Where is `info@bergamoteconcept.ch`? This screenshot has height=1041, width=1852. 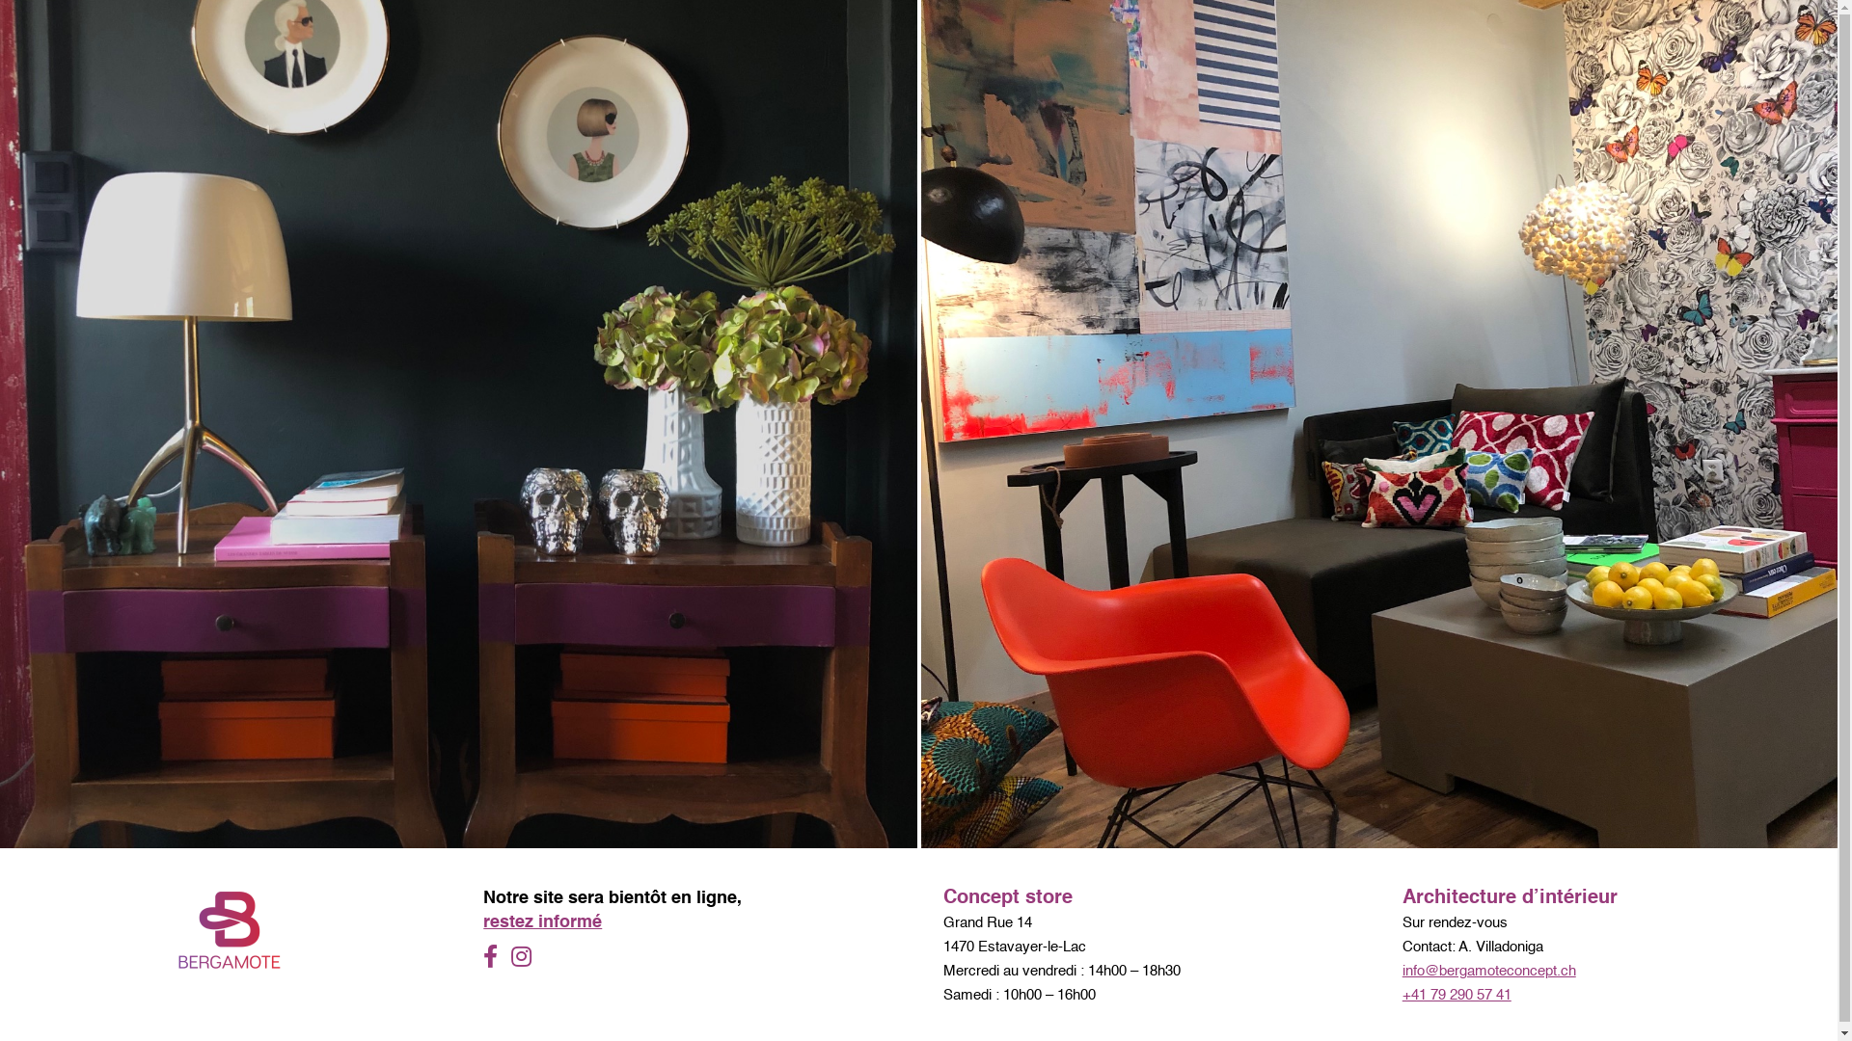 info@bergamoteconcept.ch is located at coordinates (1489, 972).